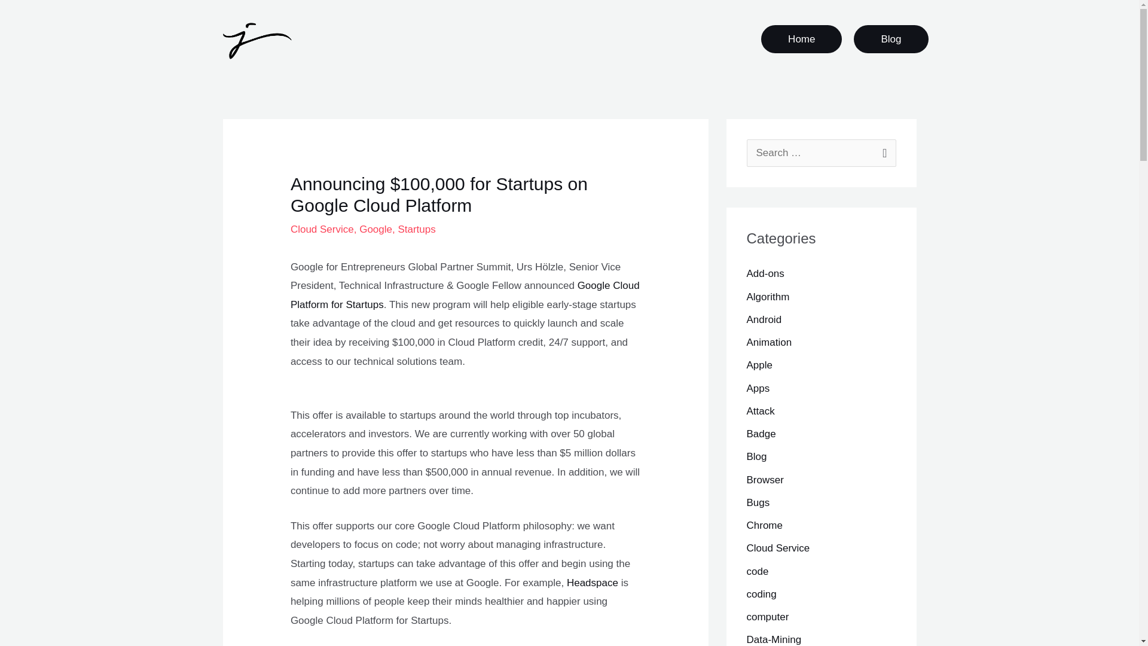 This screenshot has height=646, width=1148. I want to click on Algorithm, so click(768, 297).